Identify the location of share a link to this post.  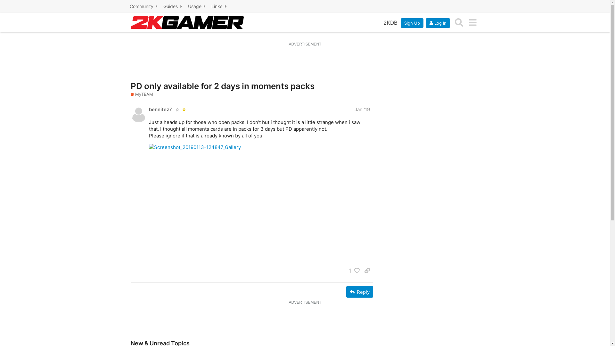
(367, 270).